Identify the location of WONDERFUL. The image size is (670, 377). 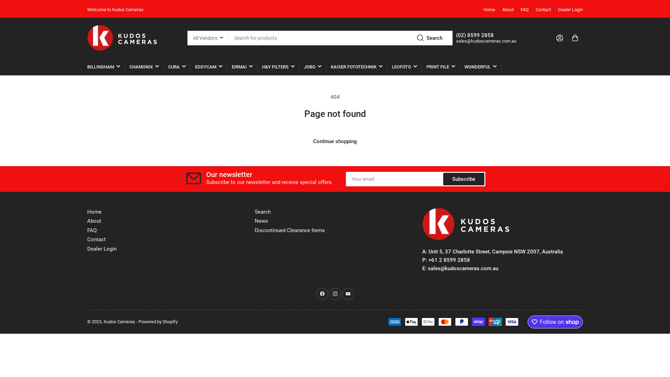
(481, 67).